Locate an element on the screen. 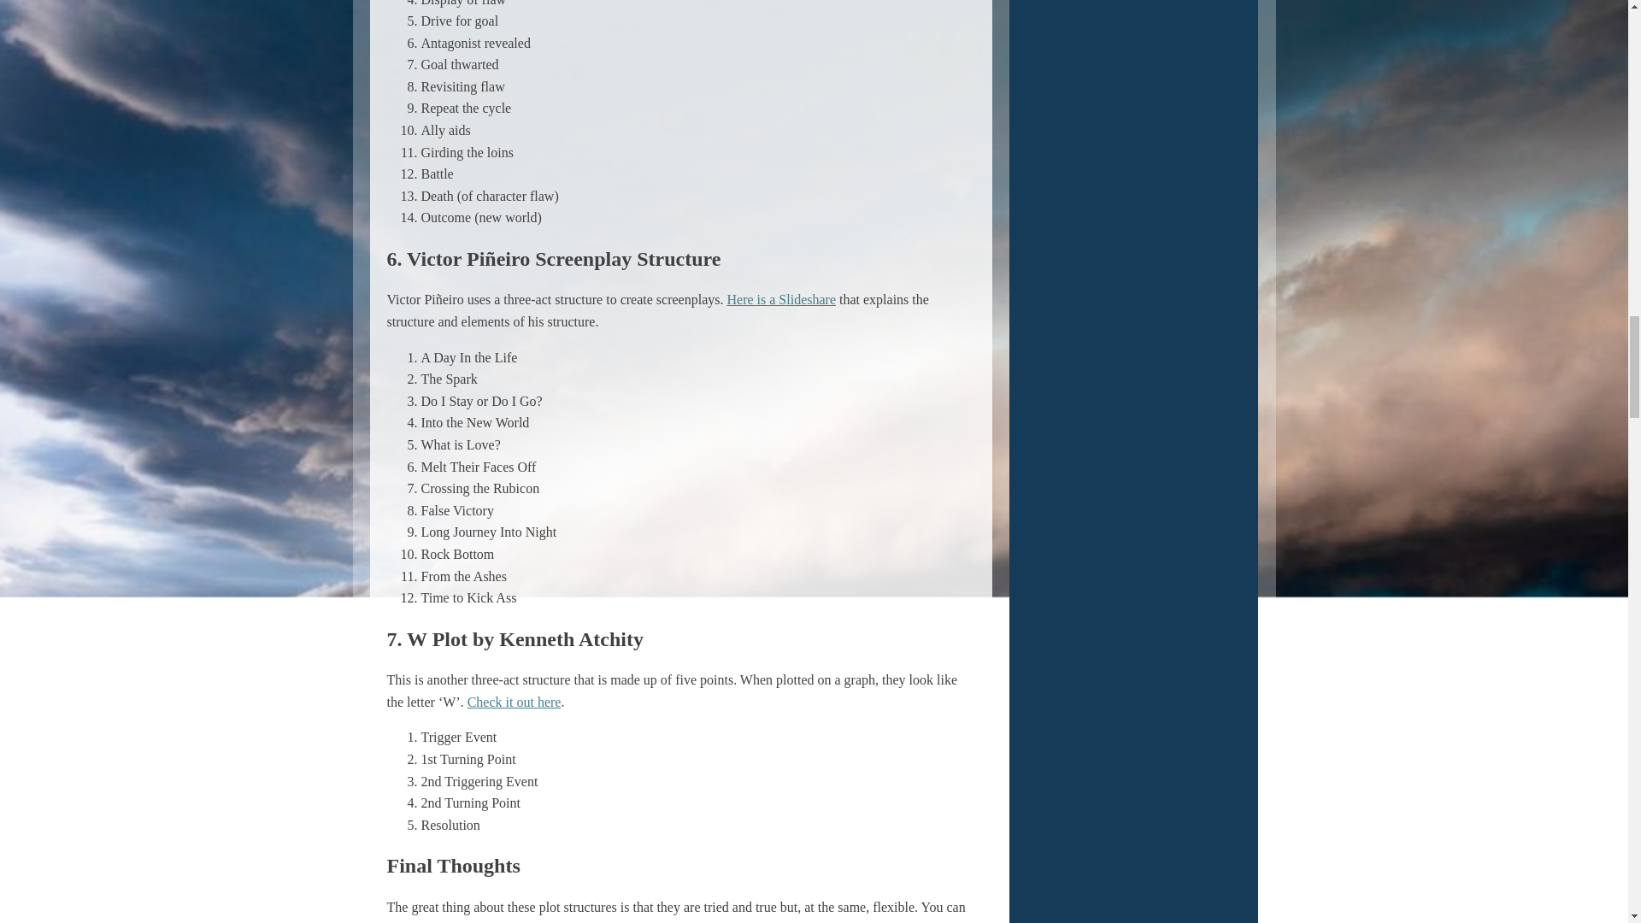 The height and width of the screenshot is (923, 1641). Here is a Slideshare is located at coordinates (781, 299).